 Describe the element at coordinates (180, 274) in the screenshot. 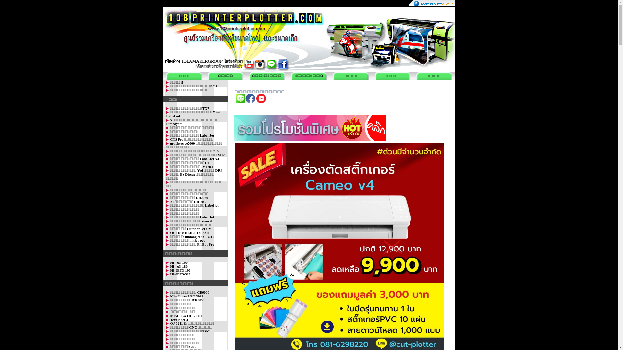

I see `HI-JET3-320` at that location.